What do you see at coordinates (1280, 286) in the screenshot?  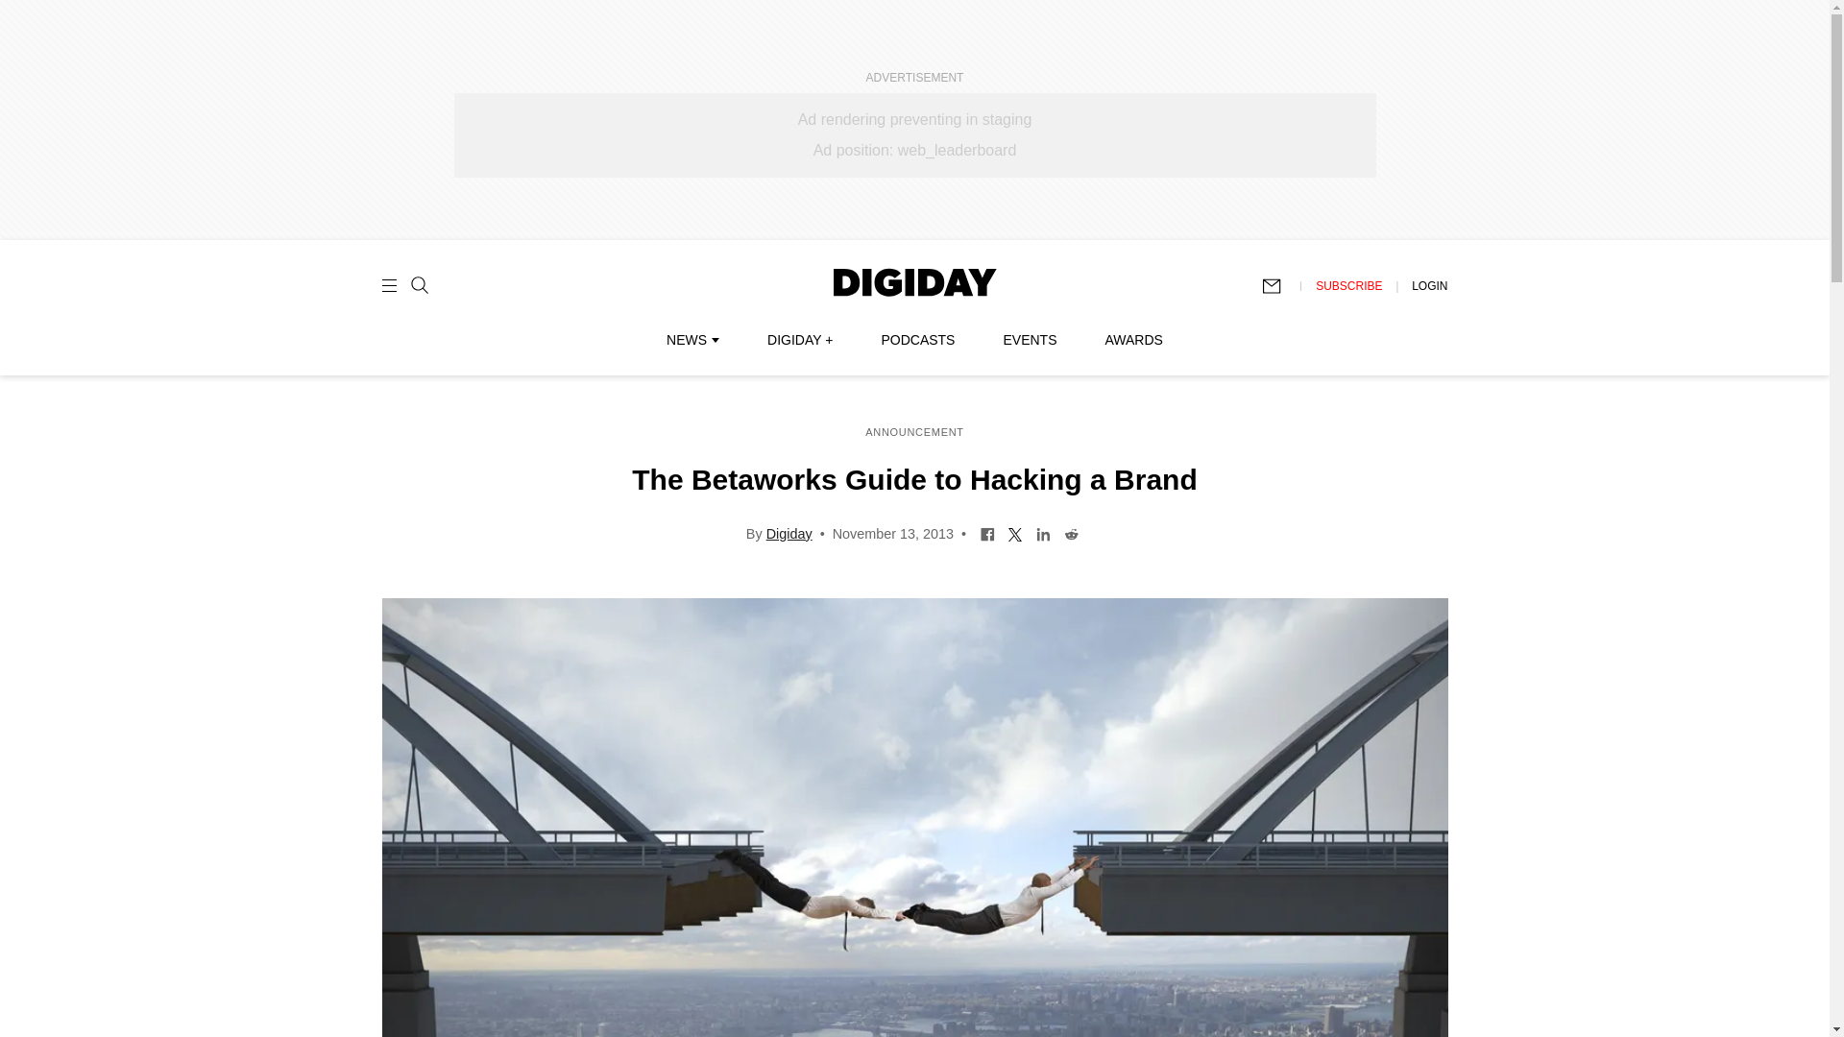 I see `Subscribe` at bounding box center [1280, 286].